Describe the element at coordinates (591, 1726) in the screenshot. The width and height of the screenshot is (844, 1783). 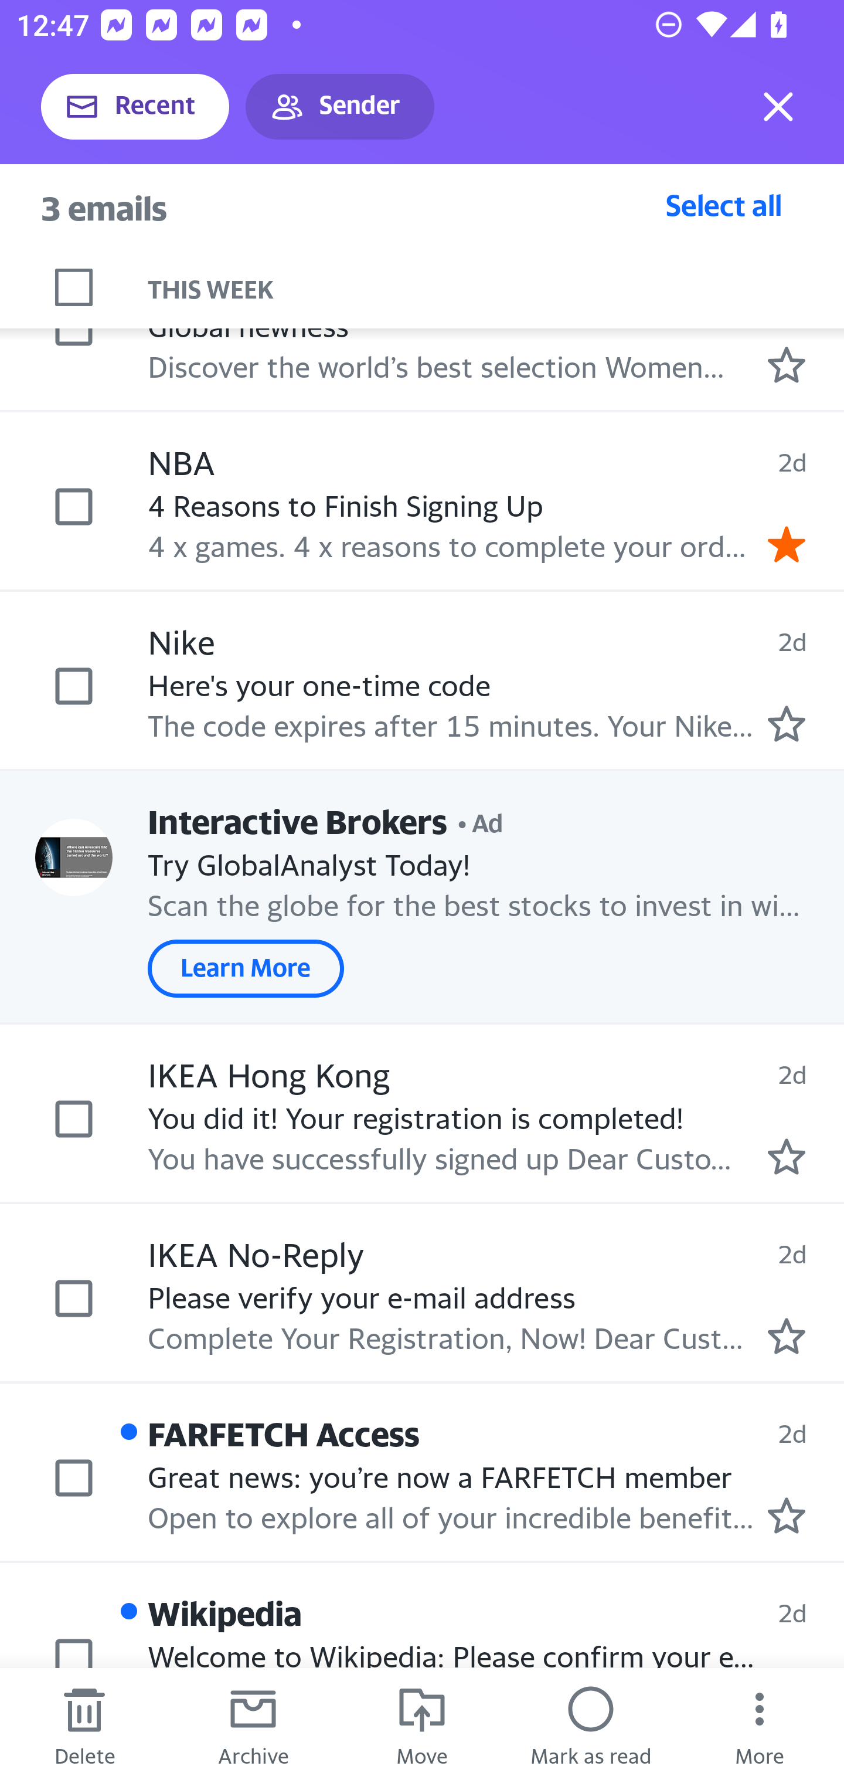
I see `Mark as read` at that location.